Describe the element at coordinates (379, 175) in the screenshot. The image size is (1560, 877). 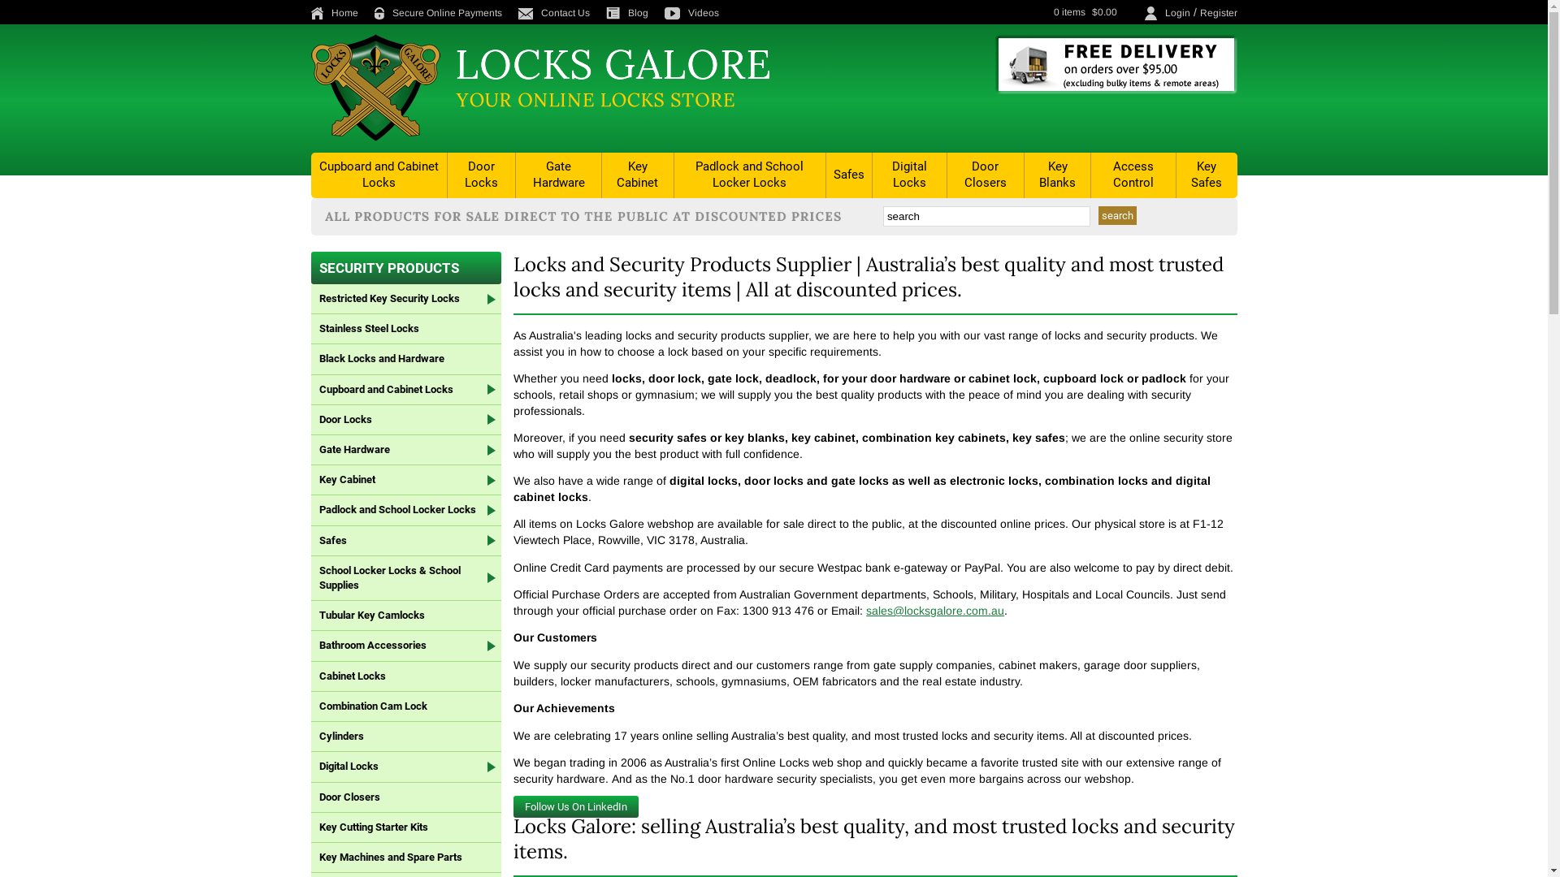
I see `Cupboard and Cabinet Locks` at that location.